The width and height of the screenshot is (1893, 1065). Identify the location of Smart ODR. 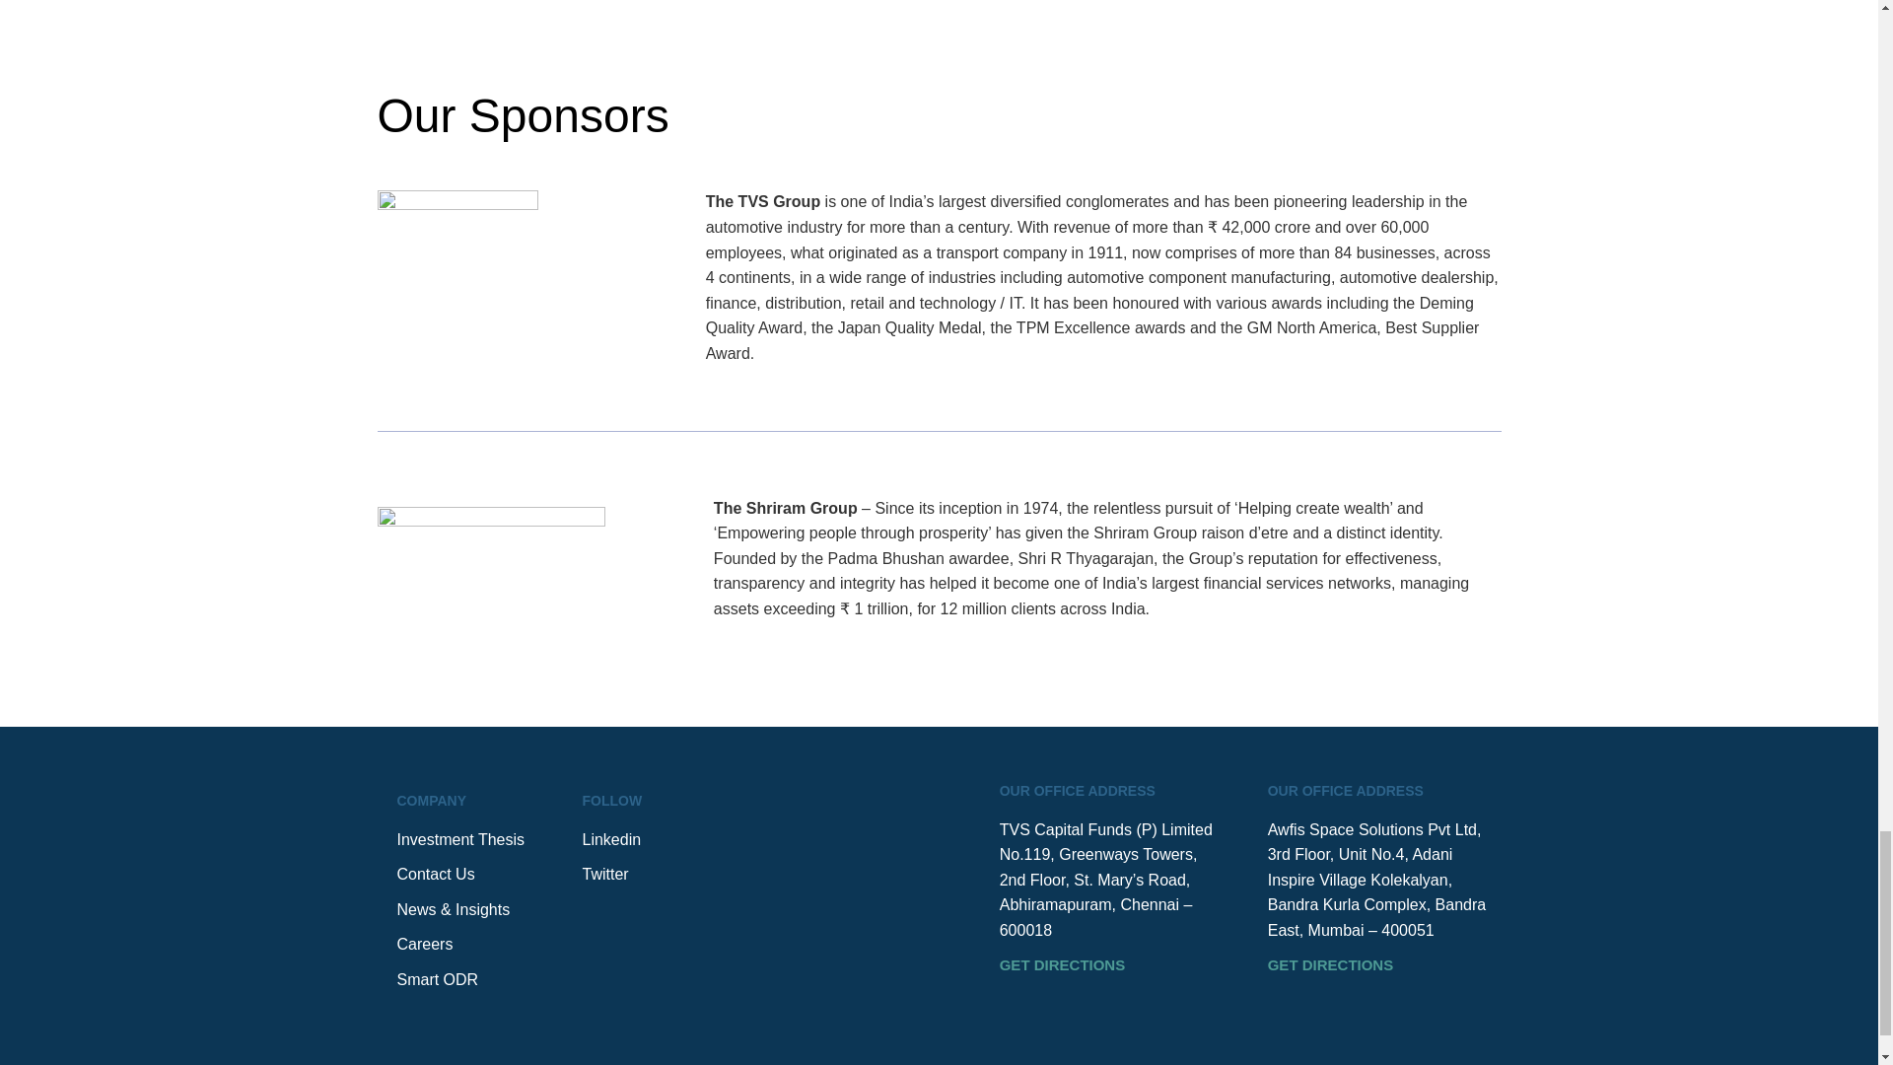
(468, 979).